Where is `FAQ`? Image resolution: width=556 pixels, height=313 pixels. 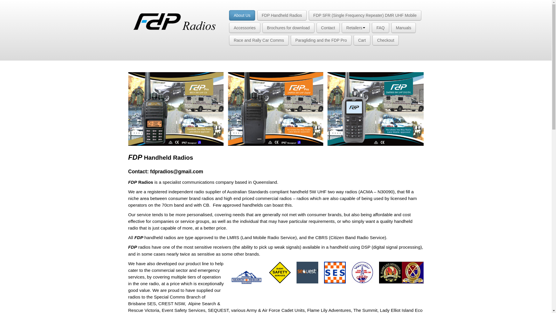 FAQ is located at coordinates (381, 28).